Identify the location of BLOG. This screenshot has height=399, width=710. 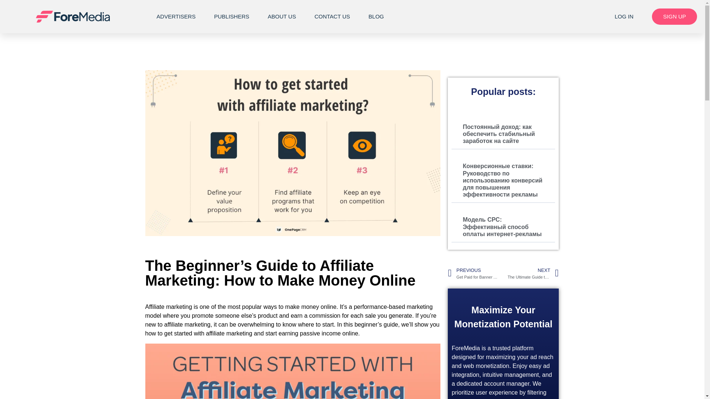
(376, 16).